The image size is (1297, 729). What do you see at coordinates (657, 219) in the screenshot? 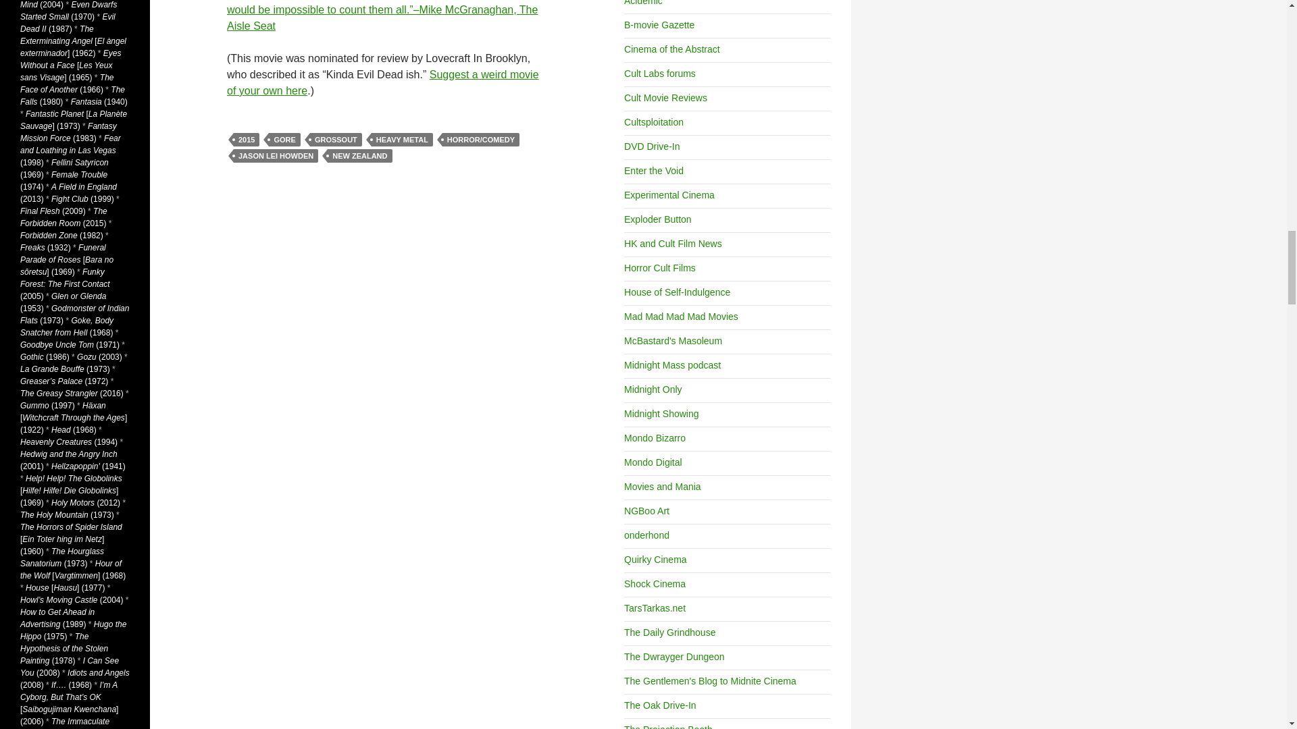
I see `Formerly WTF-Film` at bounding box center [657, 219].